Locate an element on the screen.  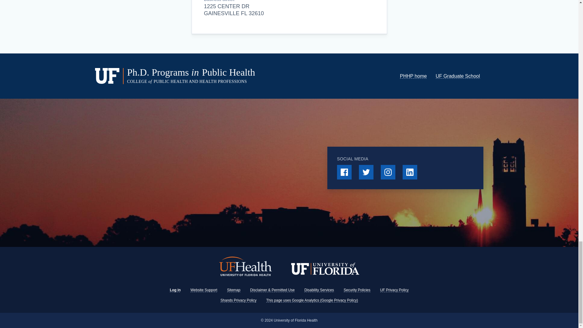
Sitemap is located at coordinates (234, 290).